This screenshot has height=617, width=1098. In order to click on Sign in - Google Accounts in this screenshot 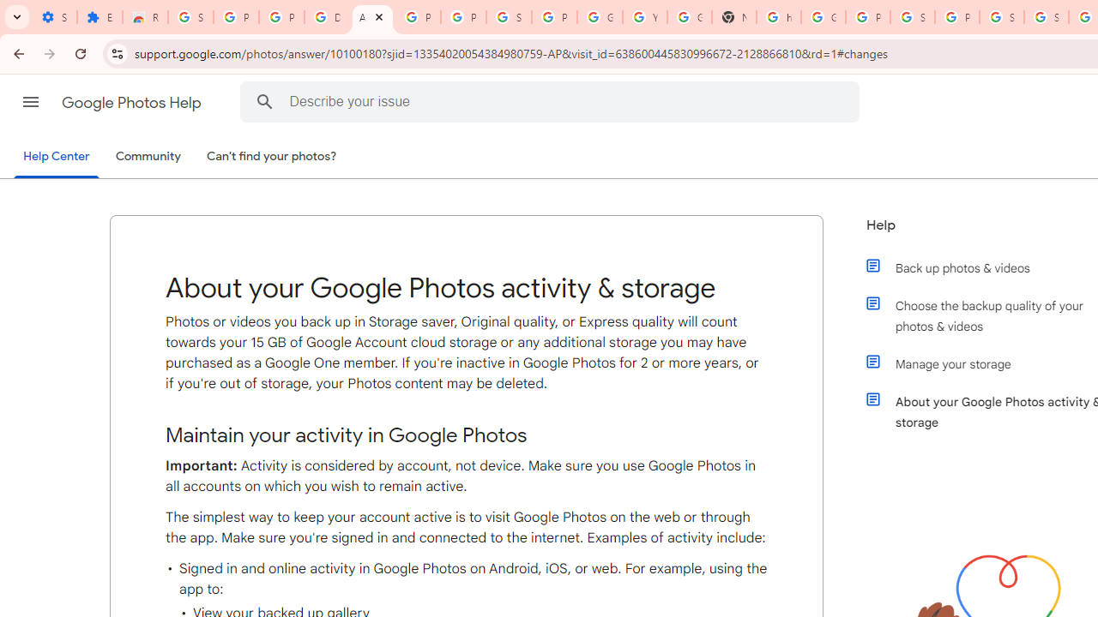, I will do `click(913, 17)`.